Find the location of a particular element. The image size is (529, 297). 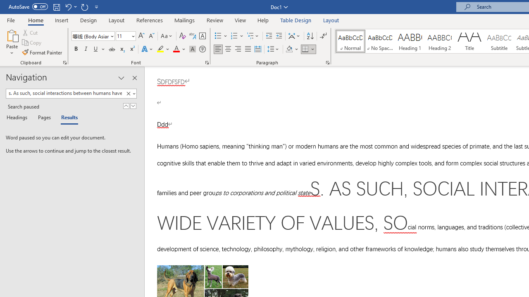

Phonetic Guide... is located at coordinates (193, 36).